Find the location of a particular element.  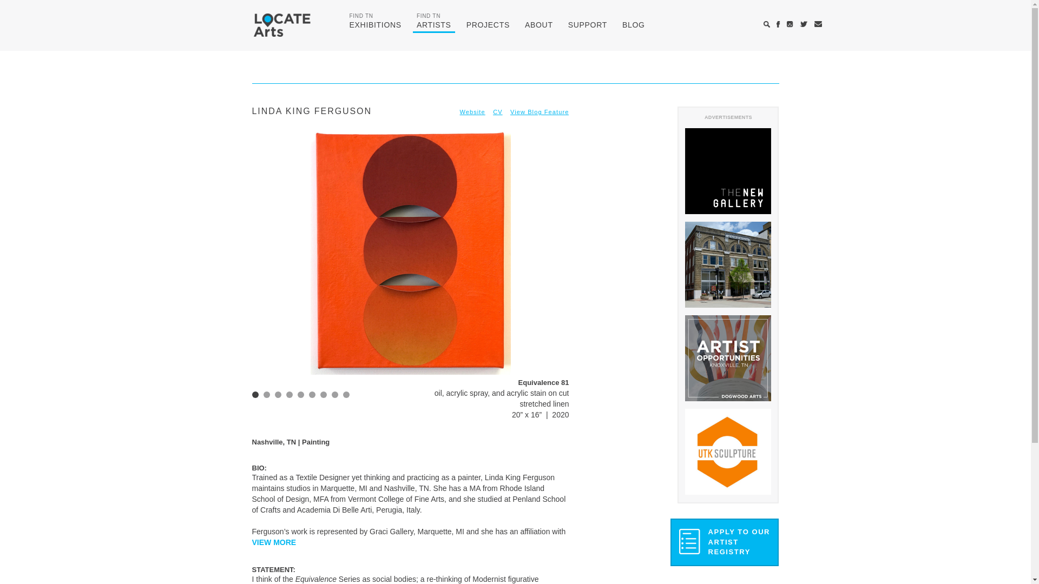

Prev is located at coordinates (324, 394).